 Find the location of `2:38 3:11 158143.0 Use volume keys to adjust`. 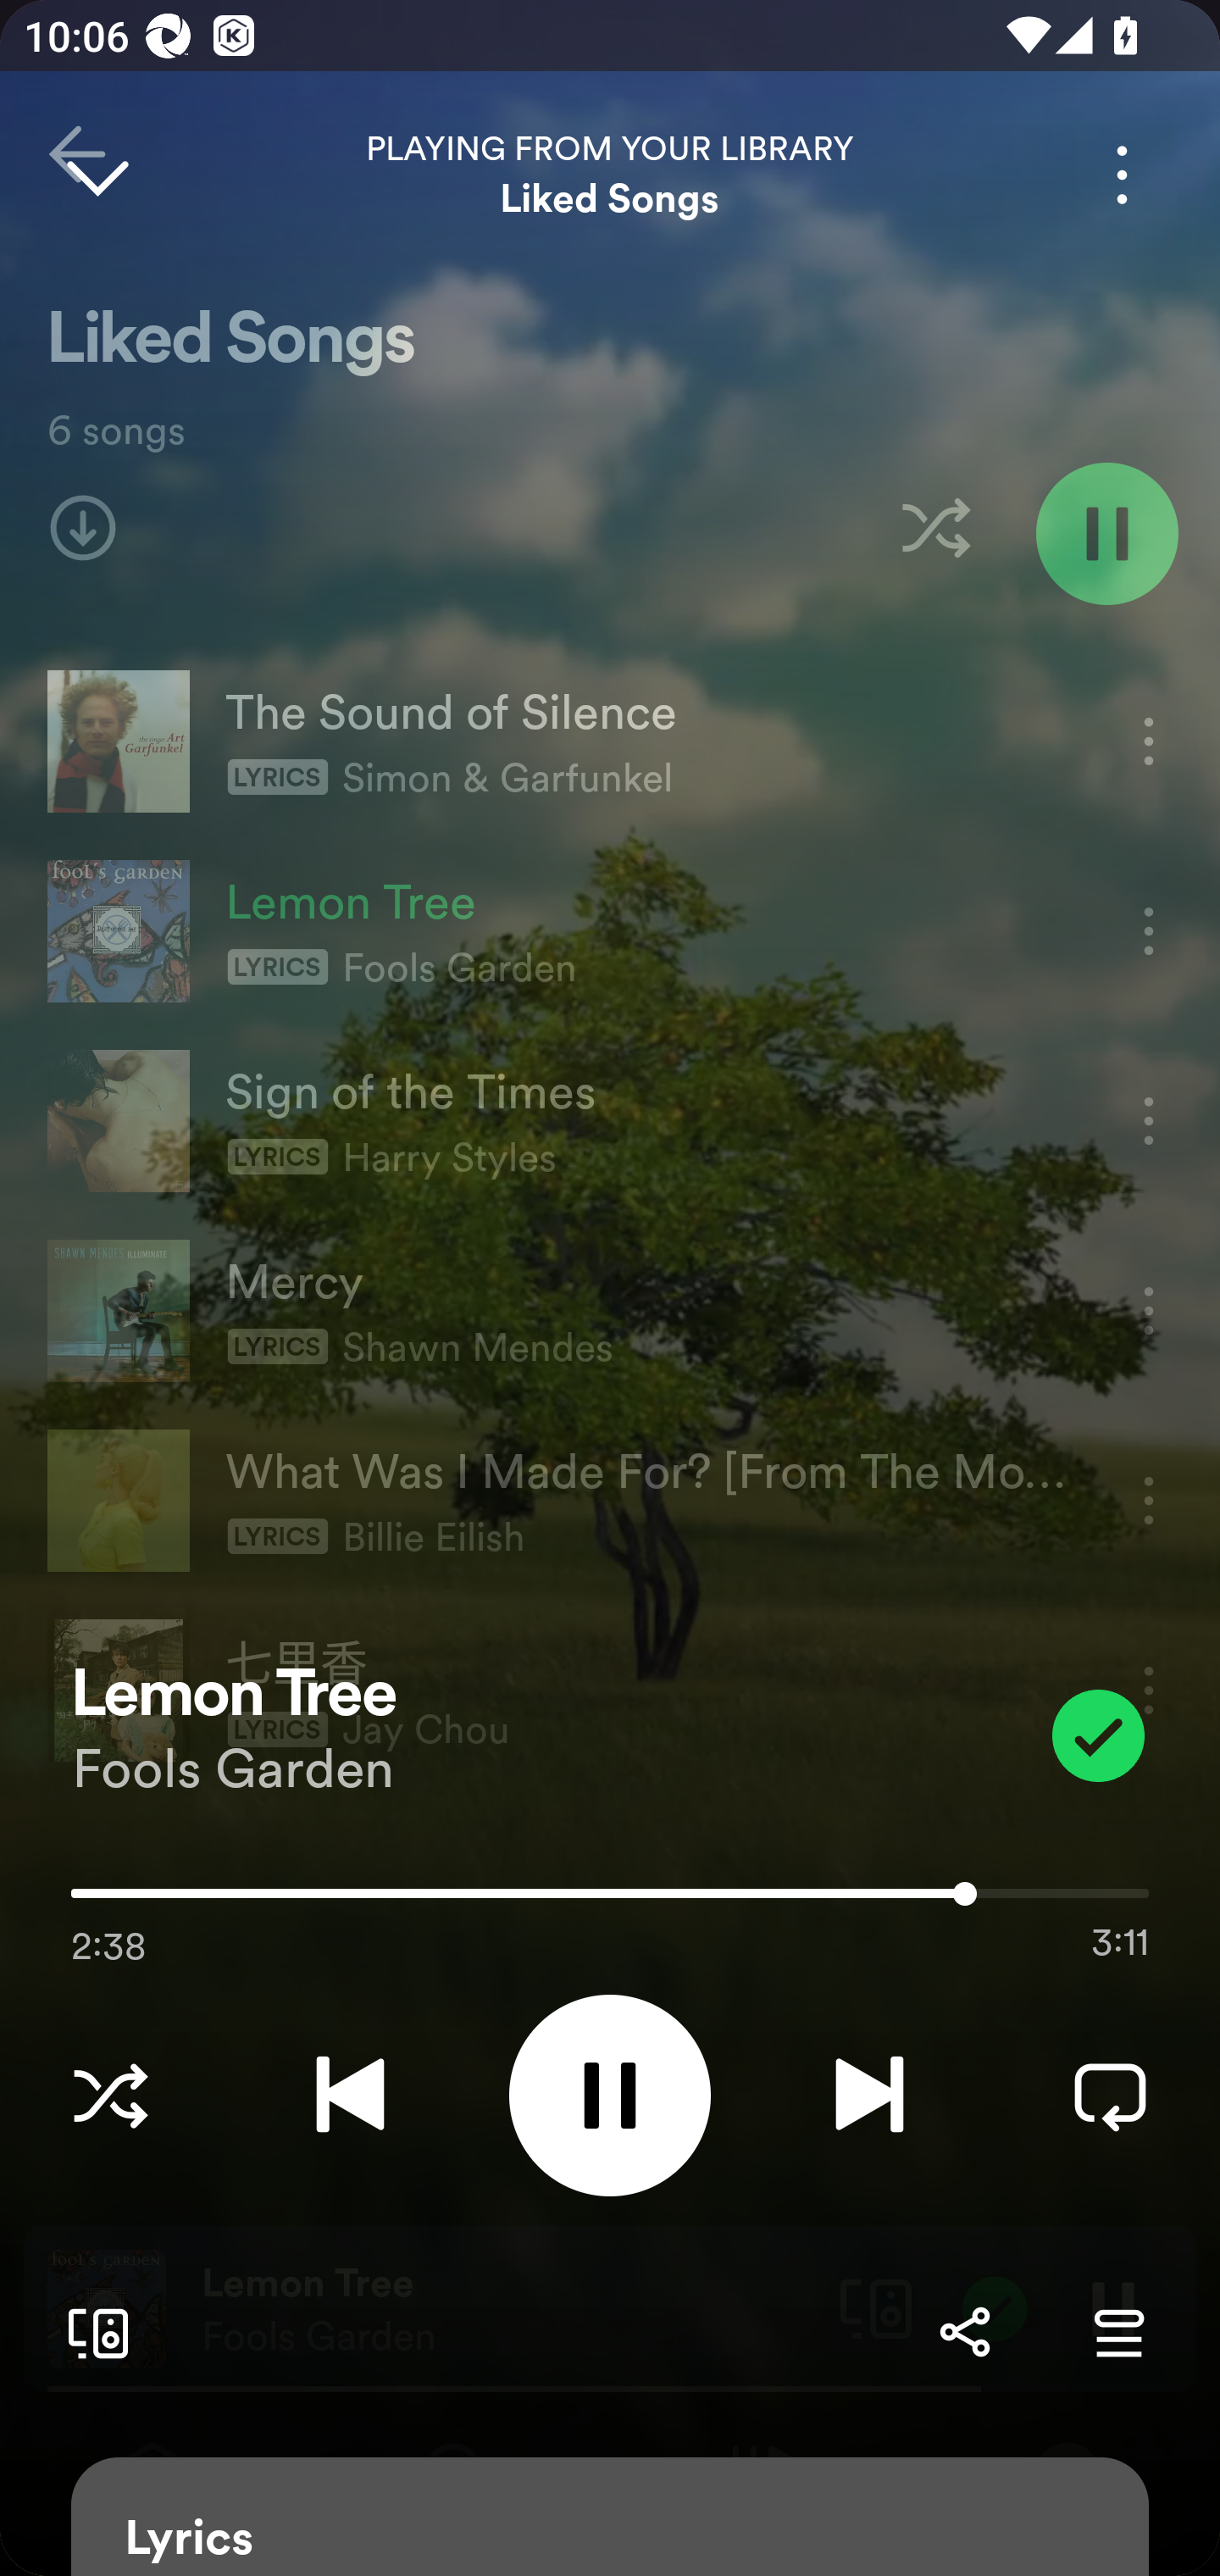

2:38 3:11 158143.0 Use volume keys to adjust is located at coordinates (610, 1901).